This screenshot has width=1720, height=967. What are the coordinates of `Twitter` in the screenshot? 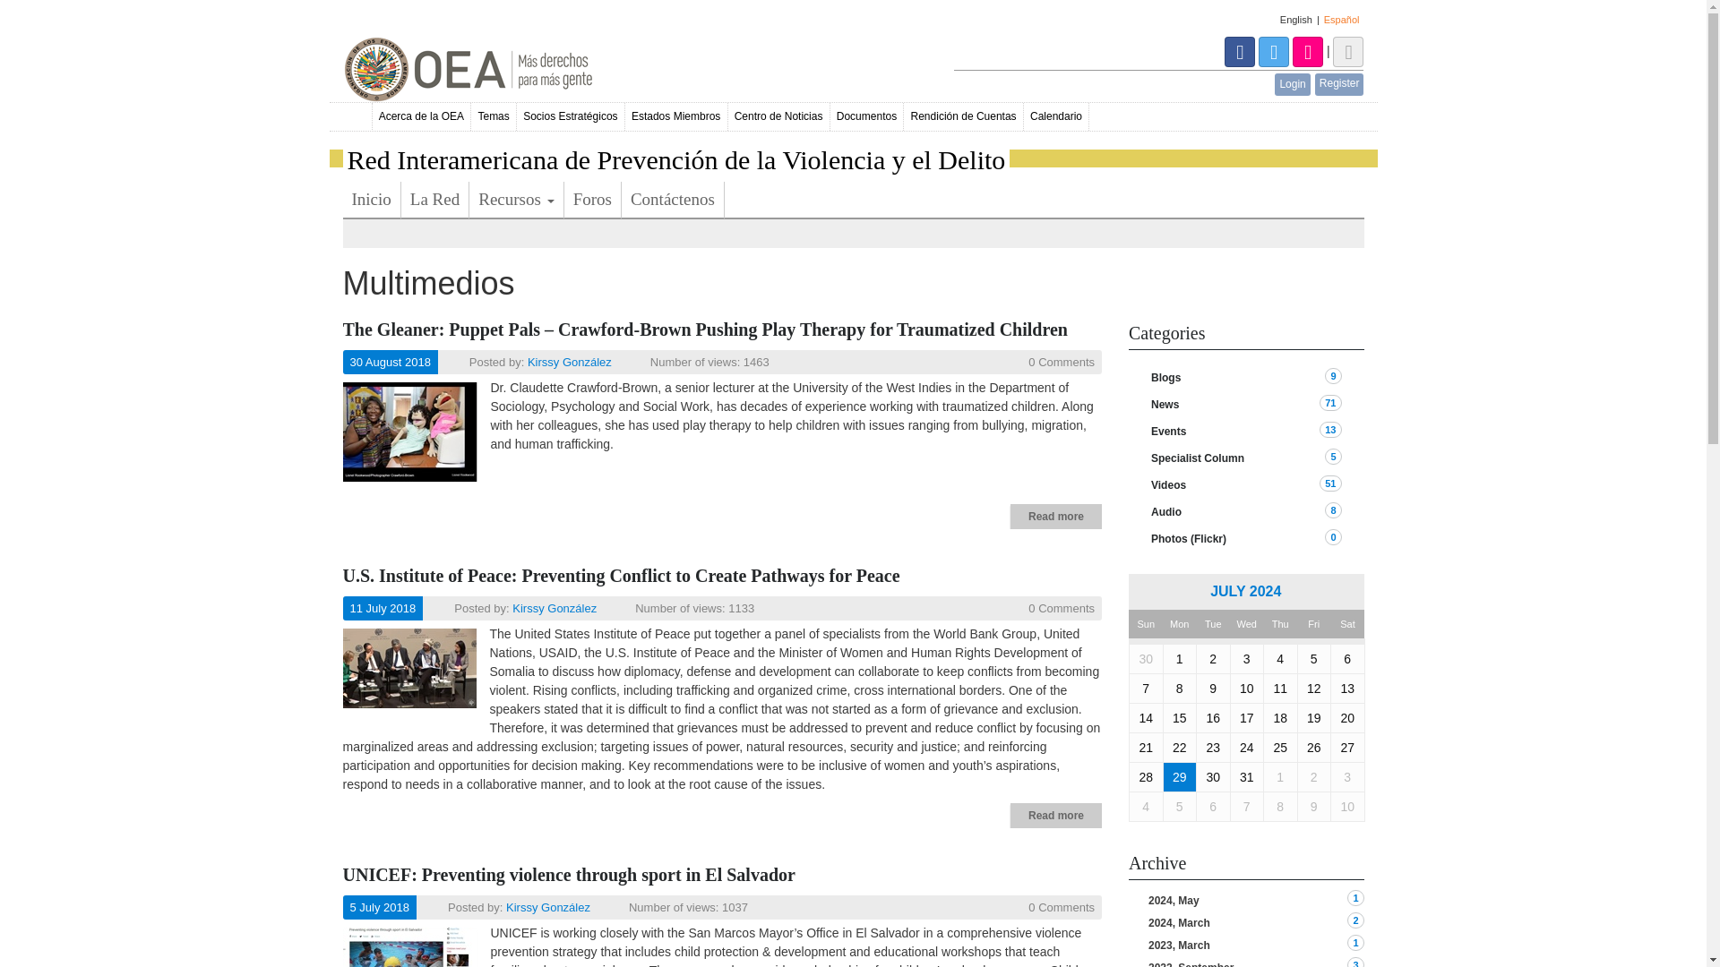 It's located at (1276, 49).